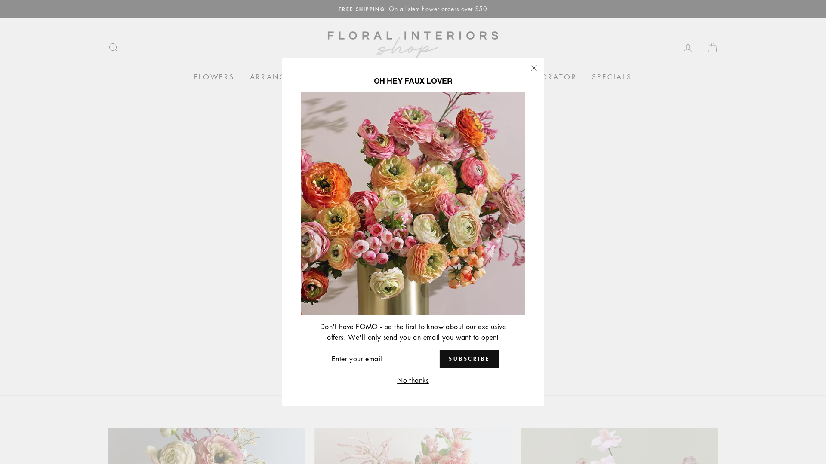  What do you see at coordinates (413, 198) in the screenshot?
I see `Continue shopping` at bounding box center [413, 198].